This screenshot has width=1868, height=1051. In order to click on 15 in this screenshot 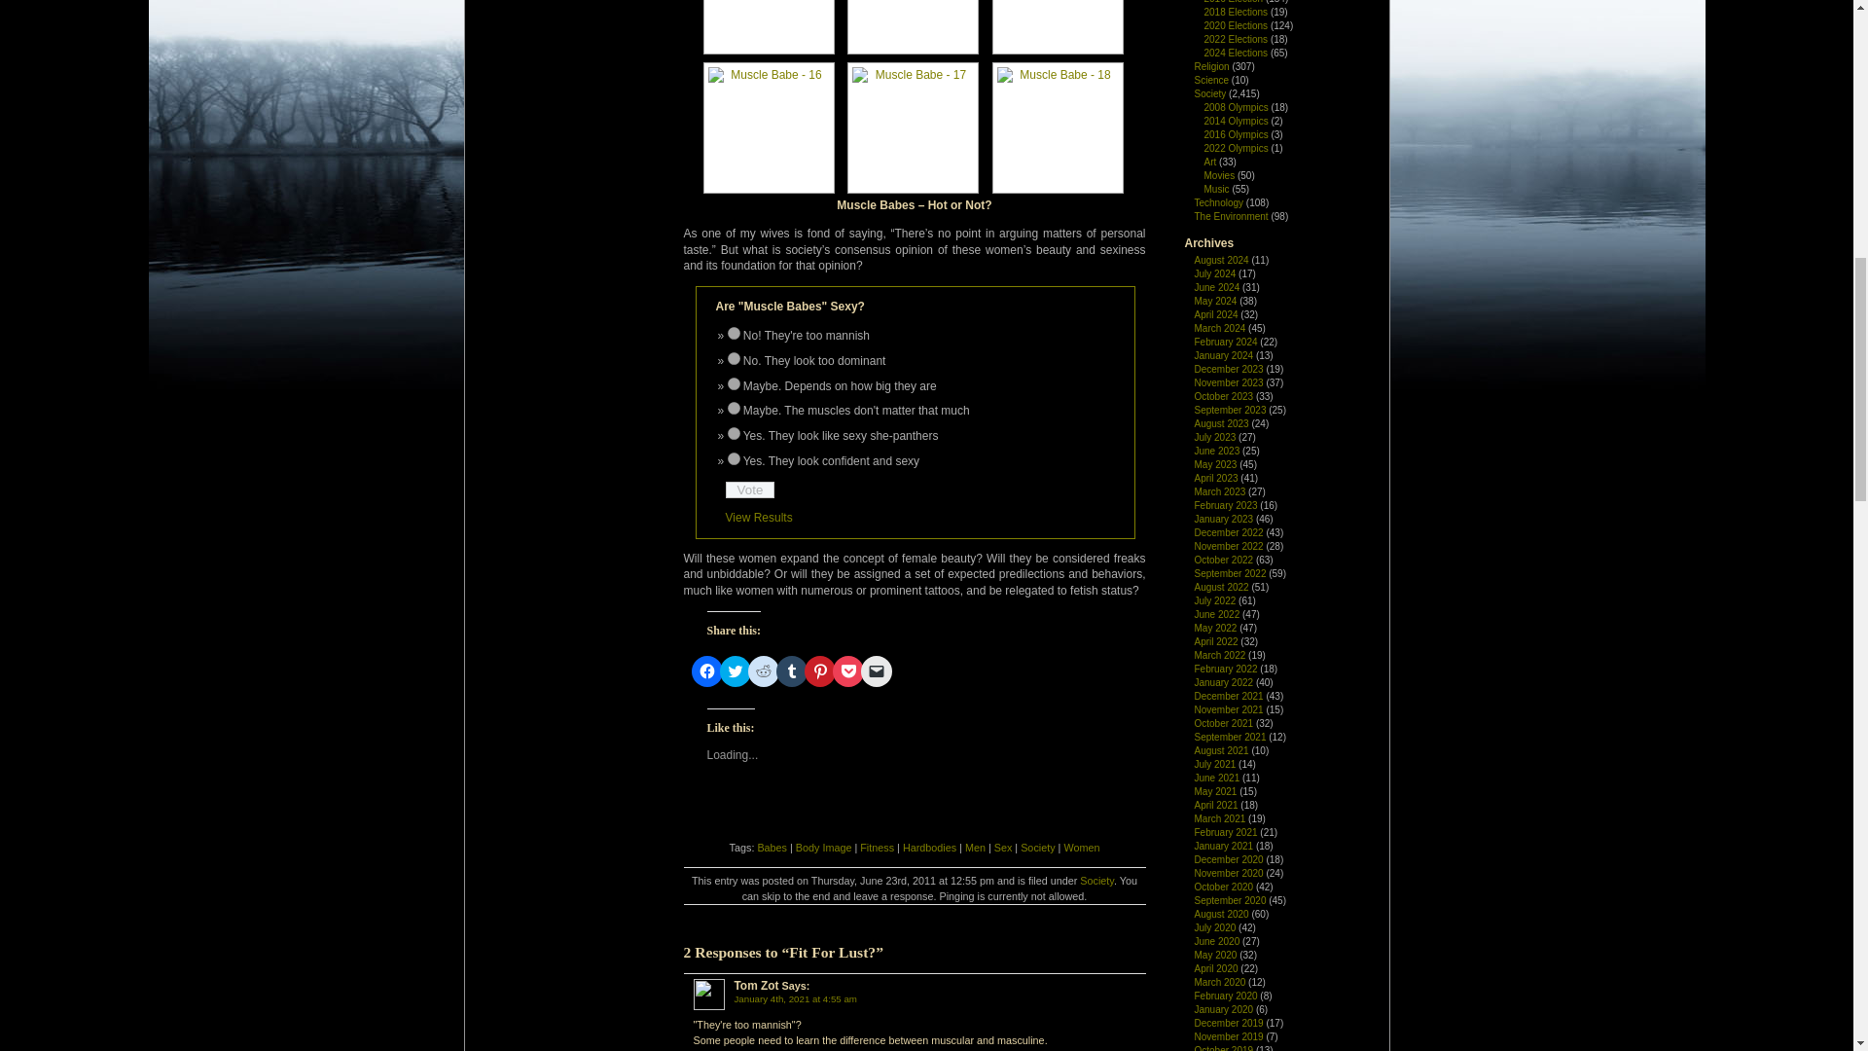, I will do `click(734, 333)`.